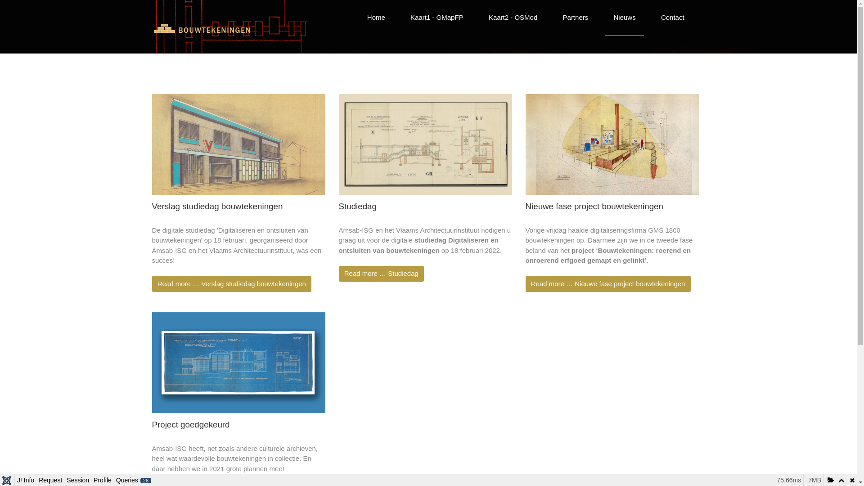 This screenshot has height=486, width=864. Describe the element at coordinates (191, 425) in the screenshot. I see `Project goedgekeurd` at that location.